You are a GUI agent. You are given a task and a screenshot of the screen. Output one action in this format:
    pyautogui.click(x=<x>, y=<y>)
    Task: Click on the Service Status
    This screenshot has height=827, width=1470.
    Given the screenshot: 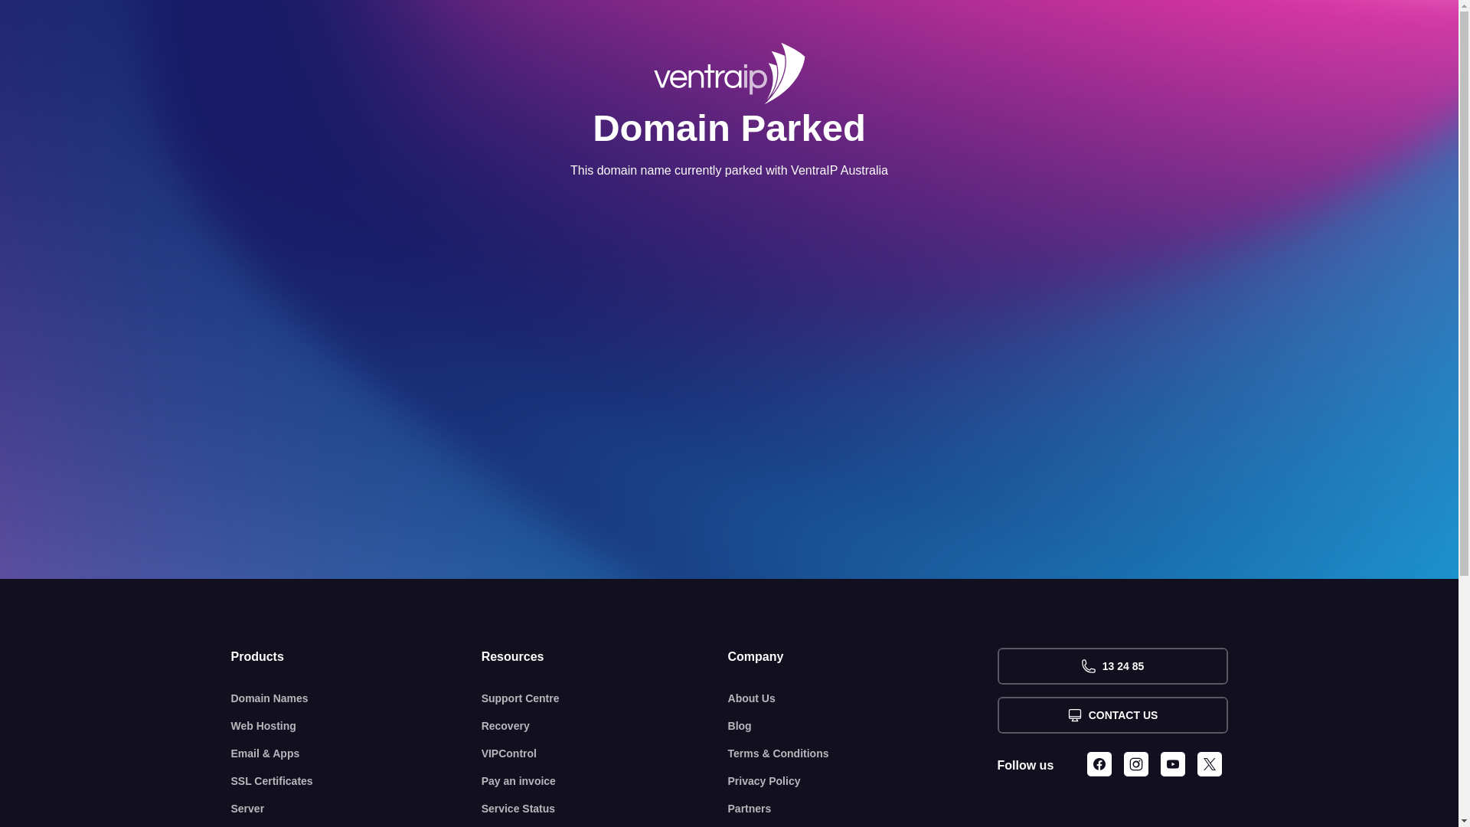 What is the action you would take?
    pyautogui.click(x=605, y=809)
    